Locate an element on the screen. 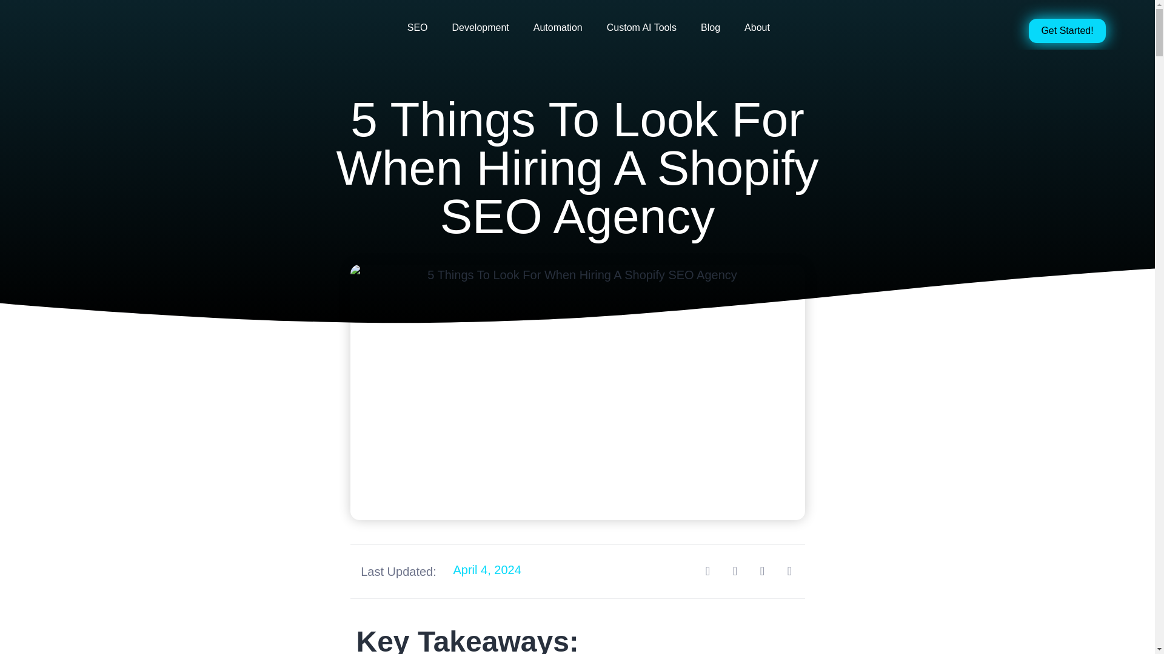 Image resolution: width=1164 pixels, height=654 pixels. SEO is located at coordinates (417, 28).